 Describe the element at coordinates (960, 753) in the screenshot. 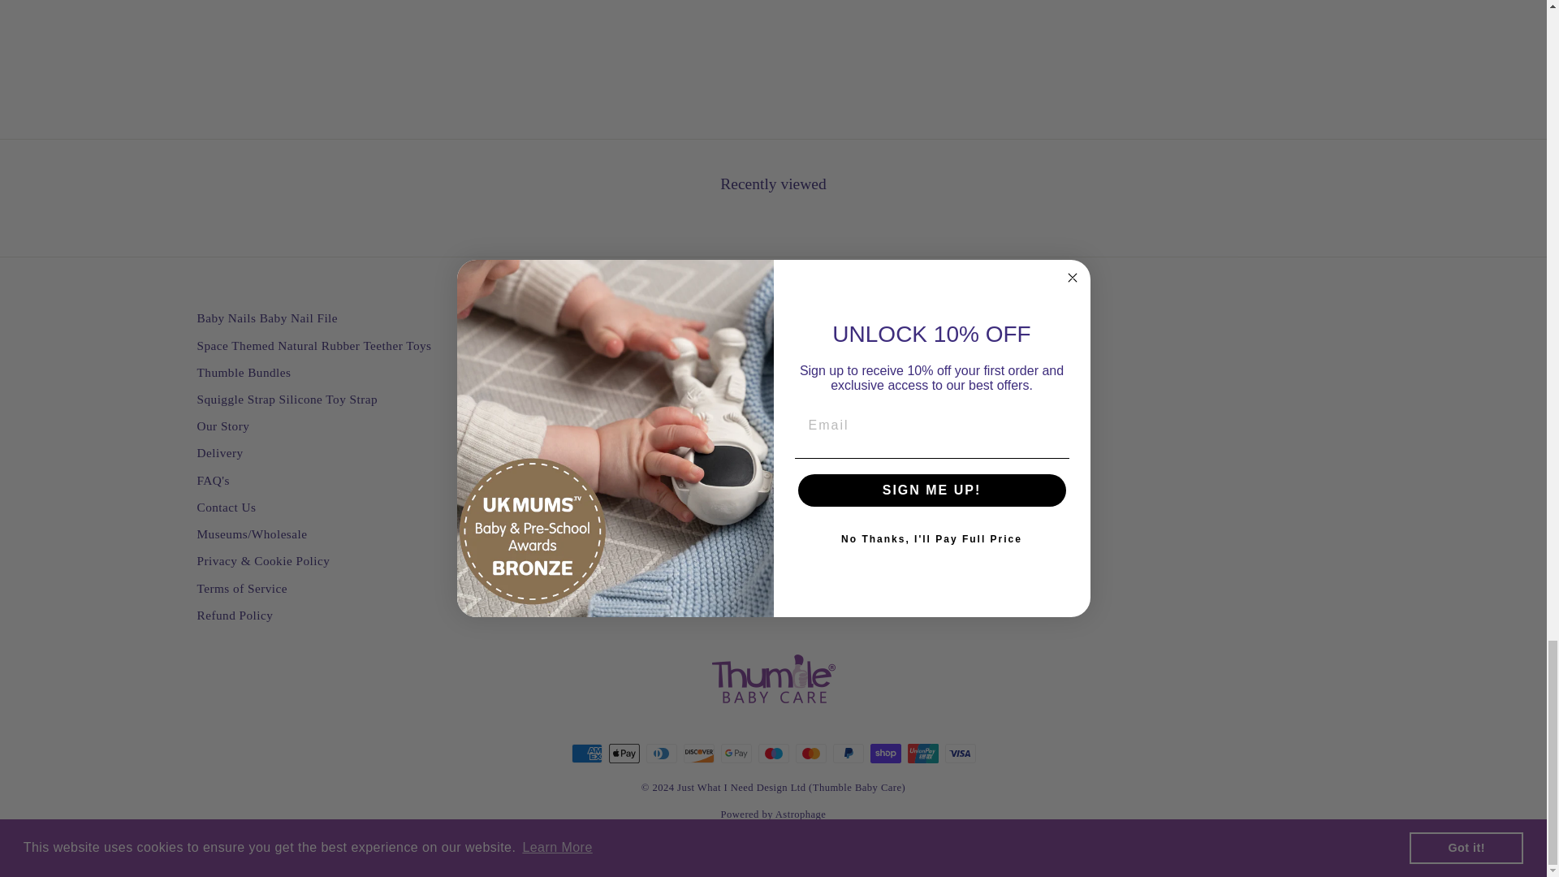

I see `Visa` at that location.